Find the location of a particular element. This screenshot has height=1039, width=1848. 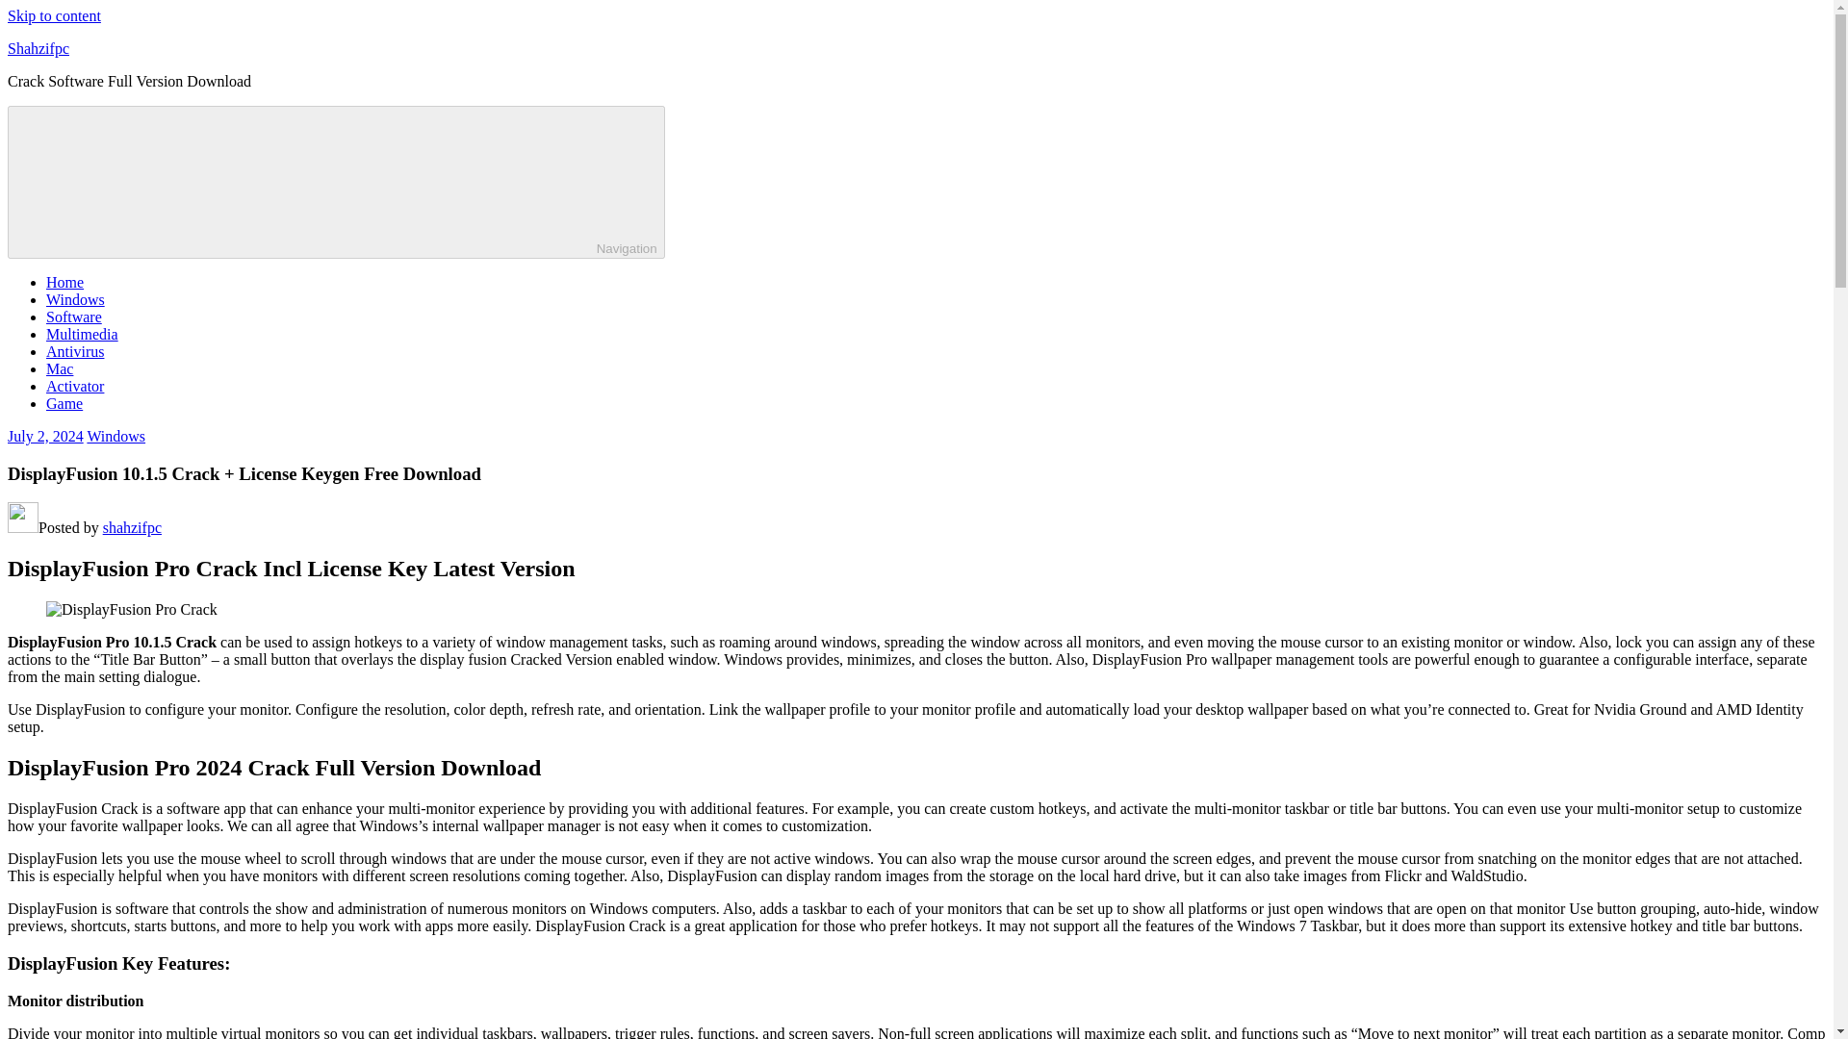

View all posts by shahzifpc is located at coordinates (133, 527).